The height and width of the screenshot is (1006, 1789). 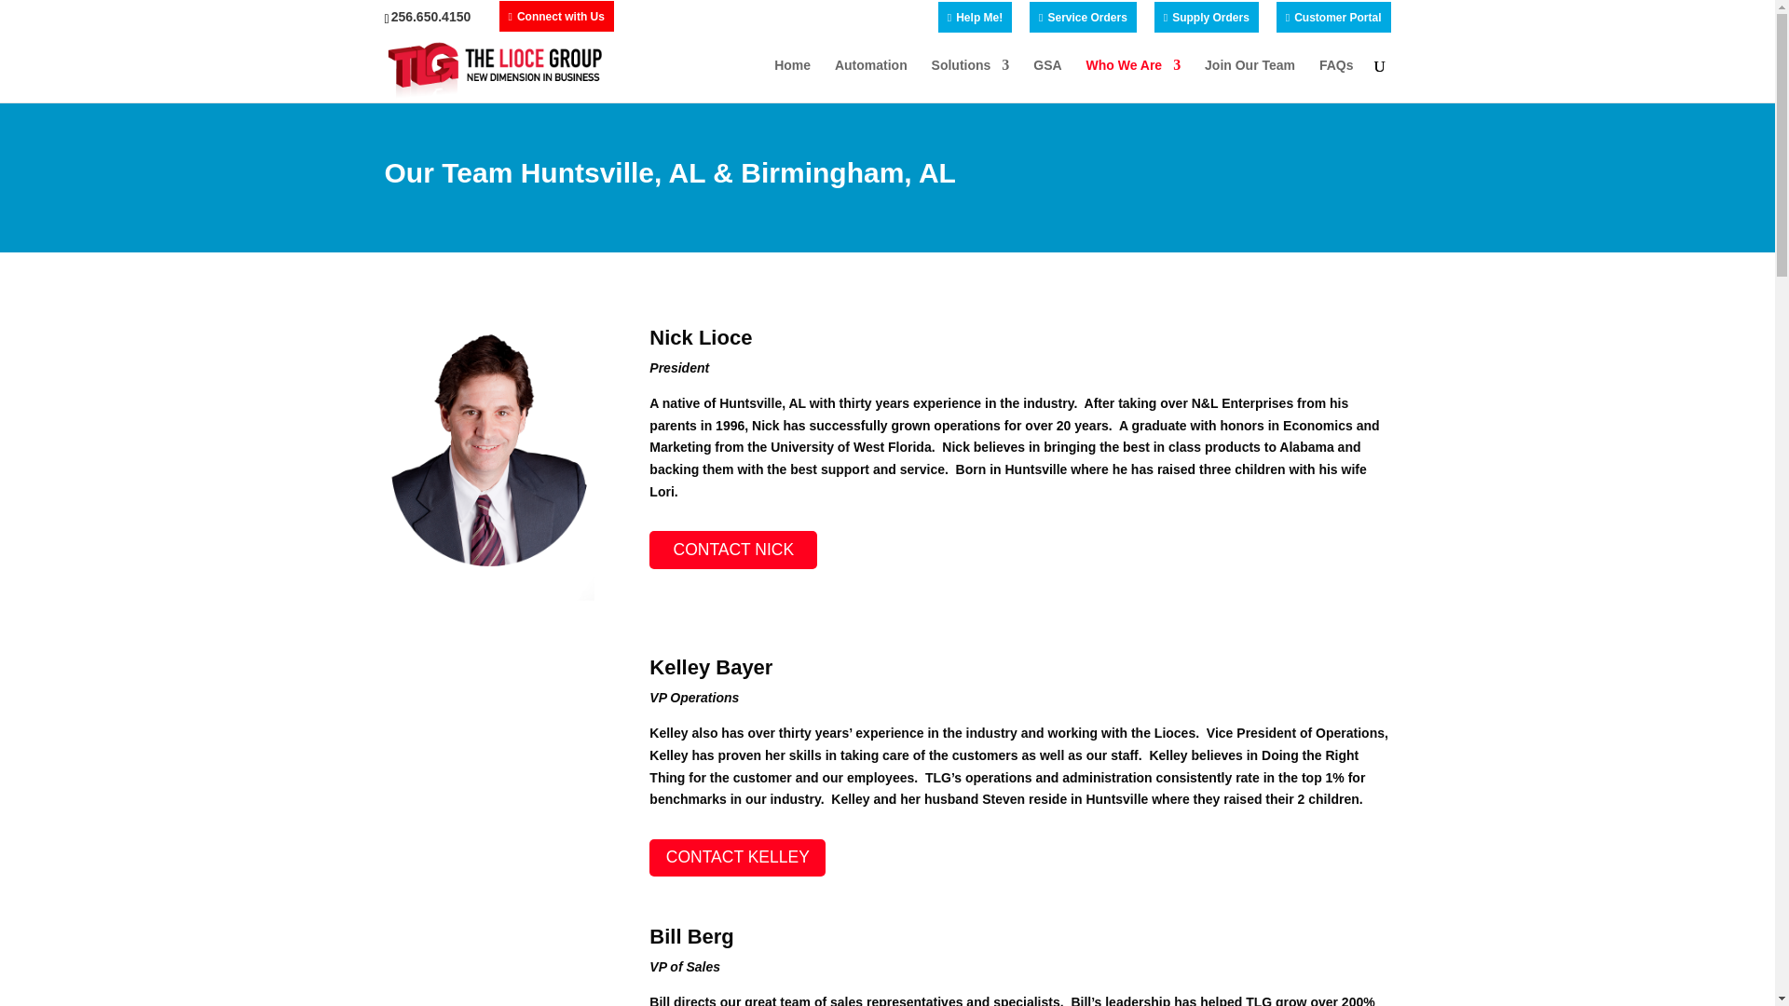 What do you see at coordinates (1250, 80) in the screenshot?
I see `Join Our Team` at bounding box center [1250, 80].